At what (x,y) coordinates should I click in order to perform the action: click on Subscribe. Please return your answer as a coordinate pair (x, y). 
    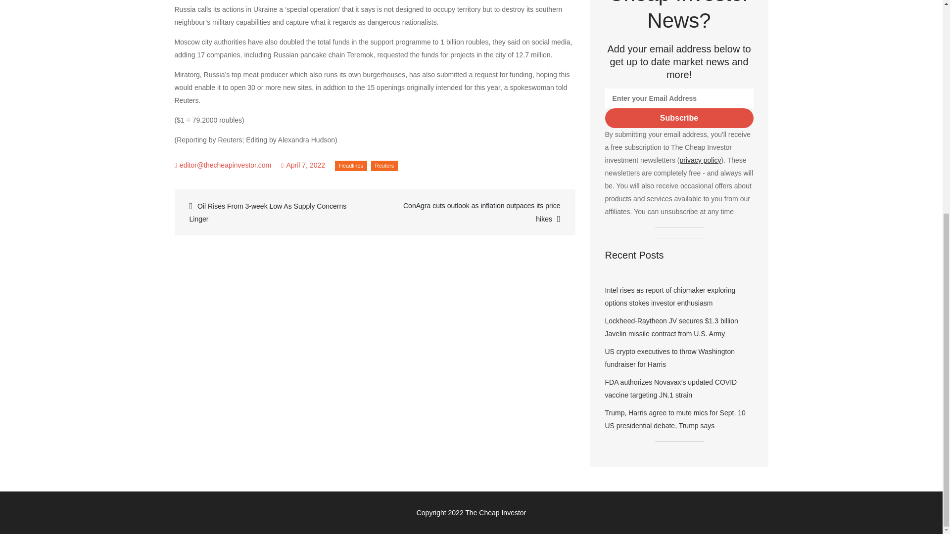
    Looking at the image, I should click on (679, 118).